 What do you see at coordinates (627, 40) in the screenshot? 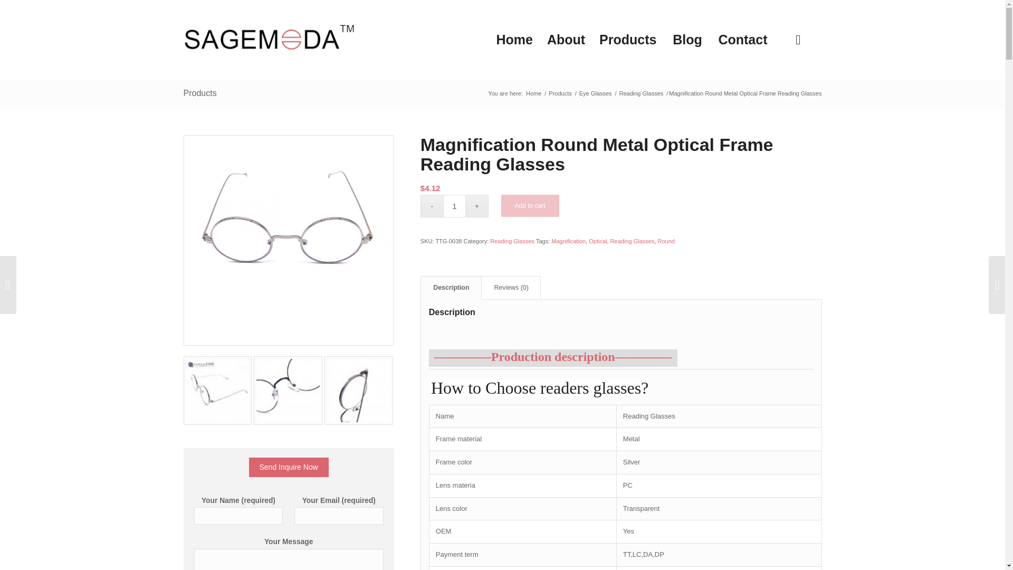
I see `Products` at bounding box center [627, 40].